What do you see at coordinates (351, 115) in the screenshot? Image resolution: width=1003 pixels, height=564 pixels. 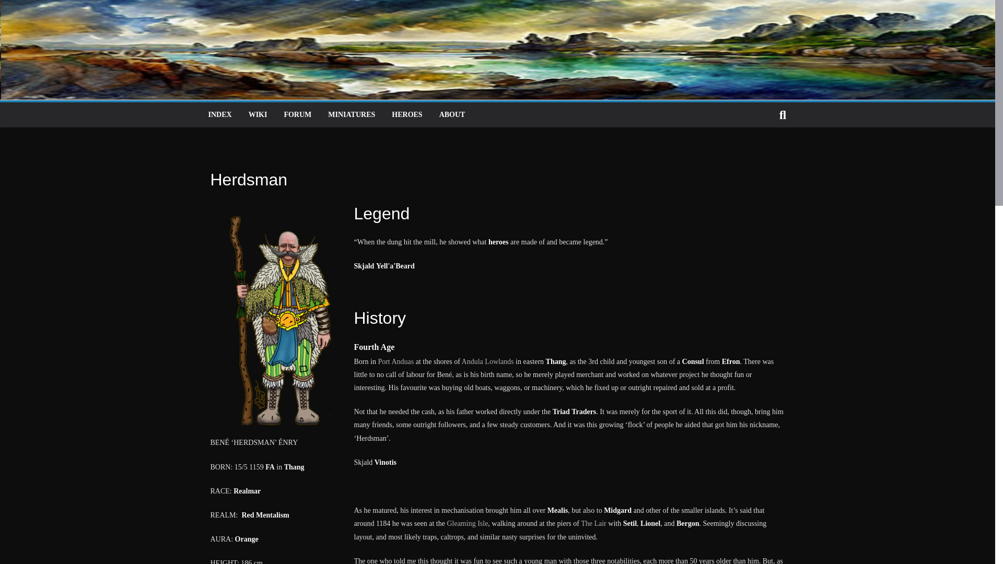 I see `MINIATURES` at bounding box center [351, 115].